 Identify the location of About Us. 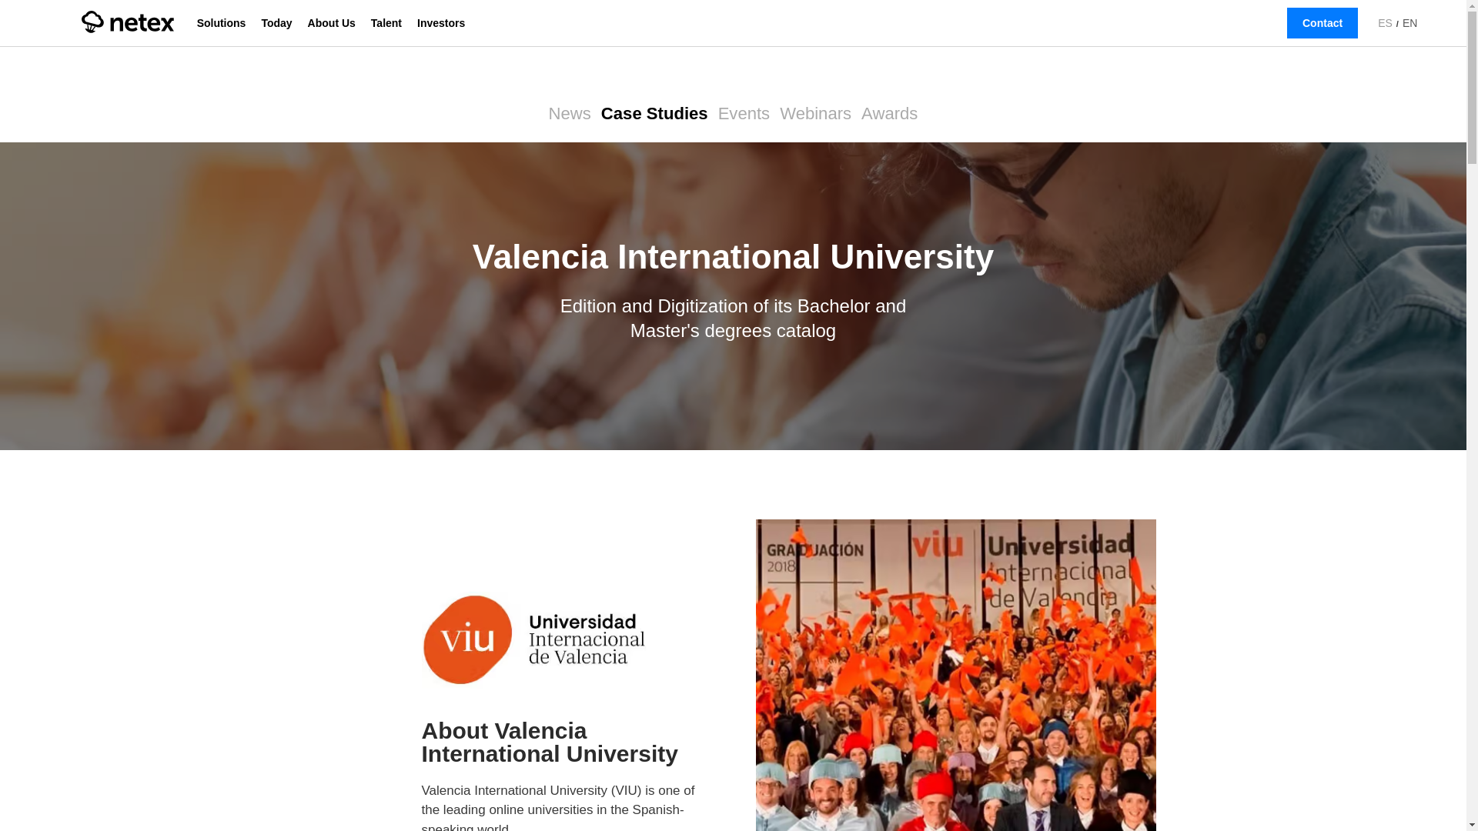
(331, 23).